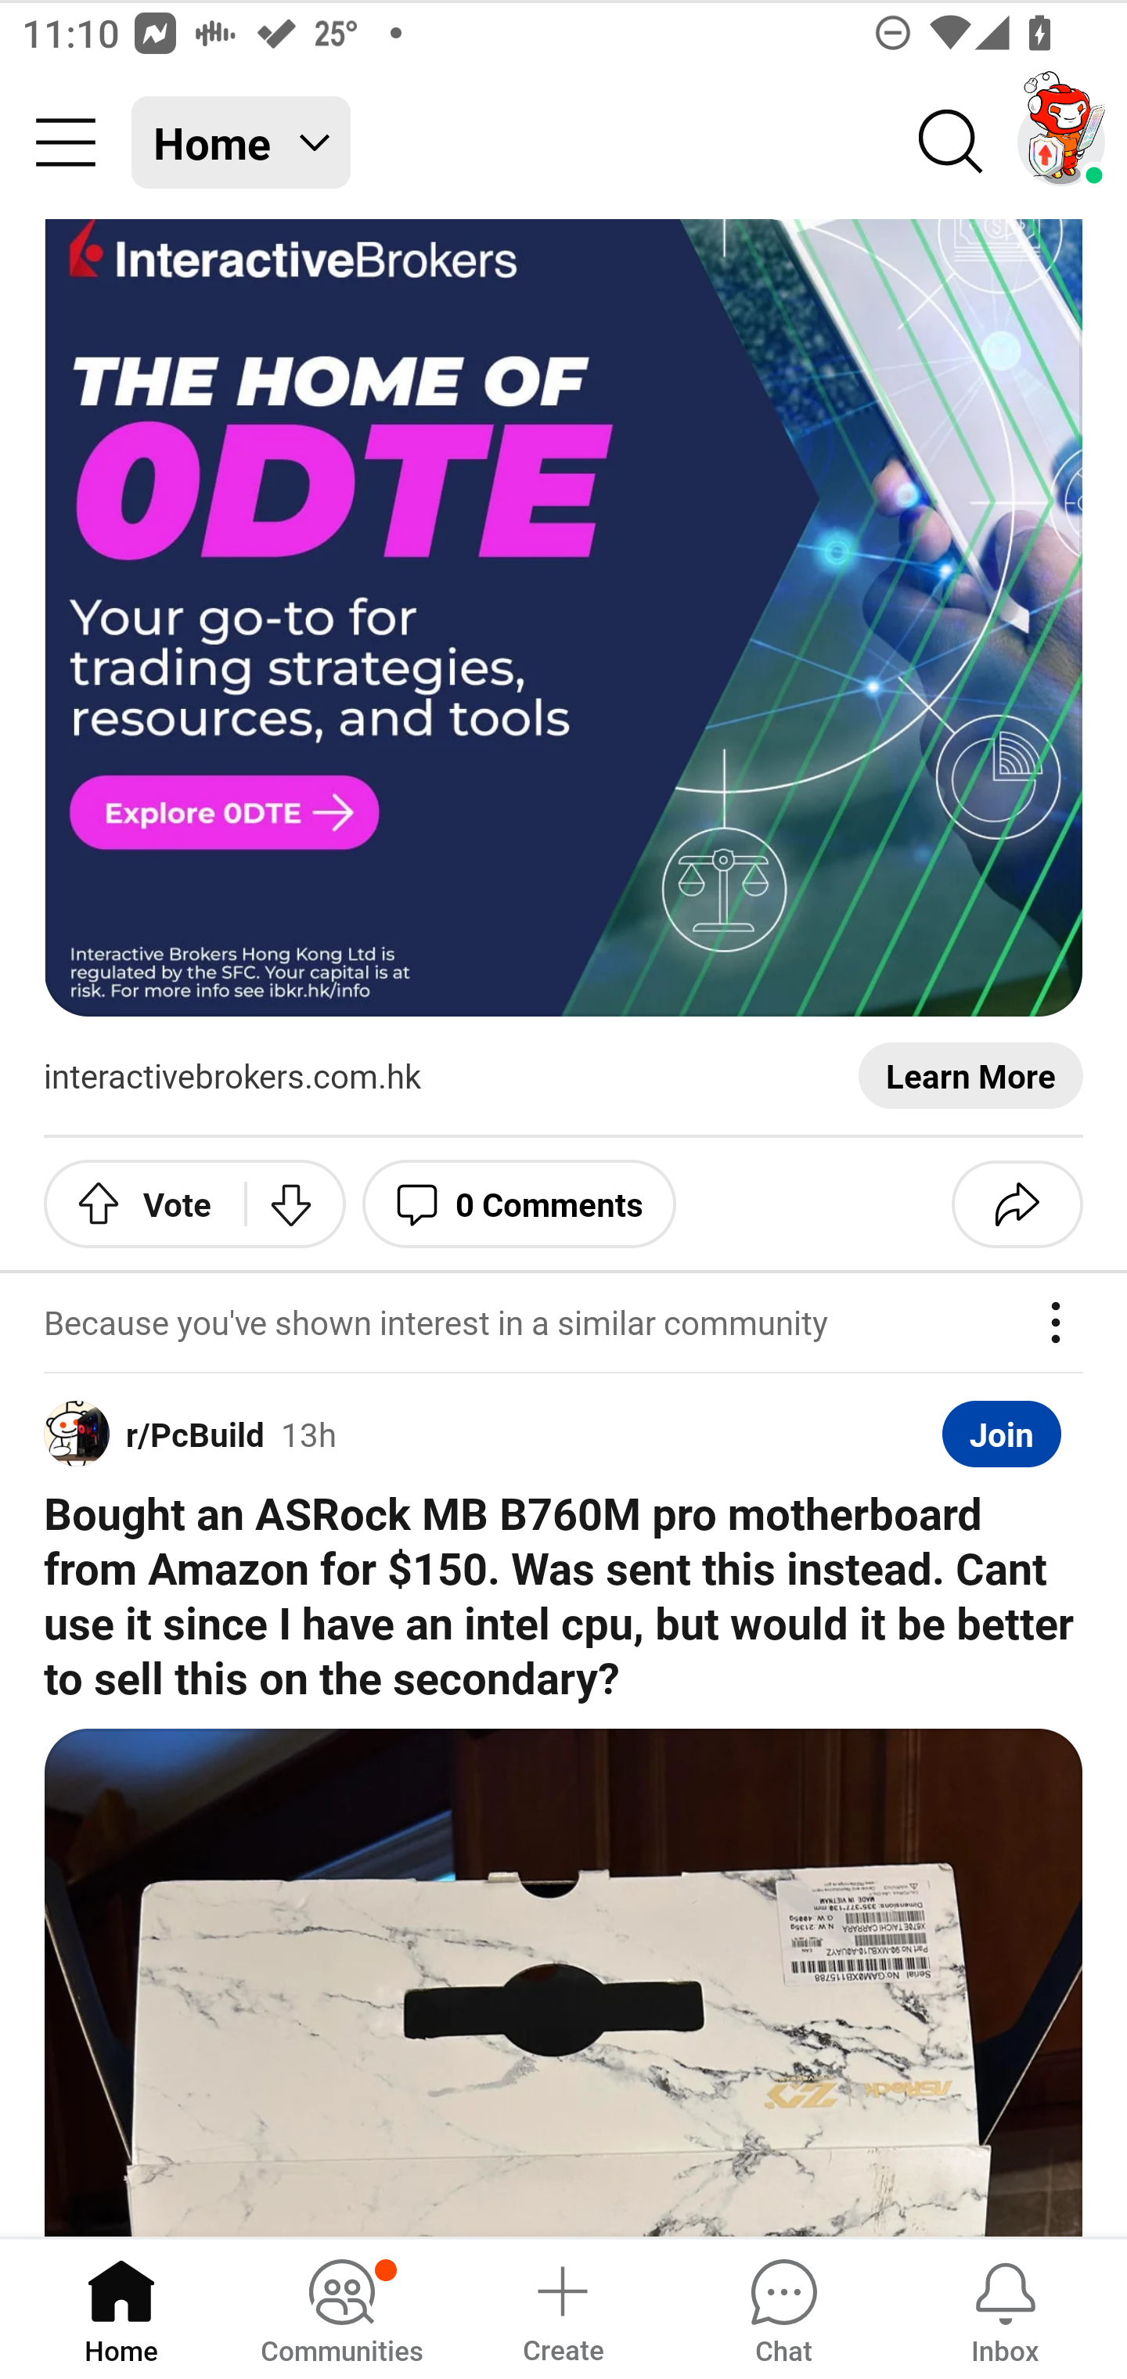 The image size is (1127, 2379). I want to click on Create a post Create, so click(562, 2307).